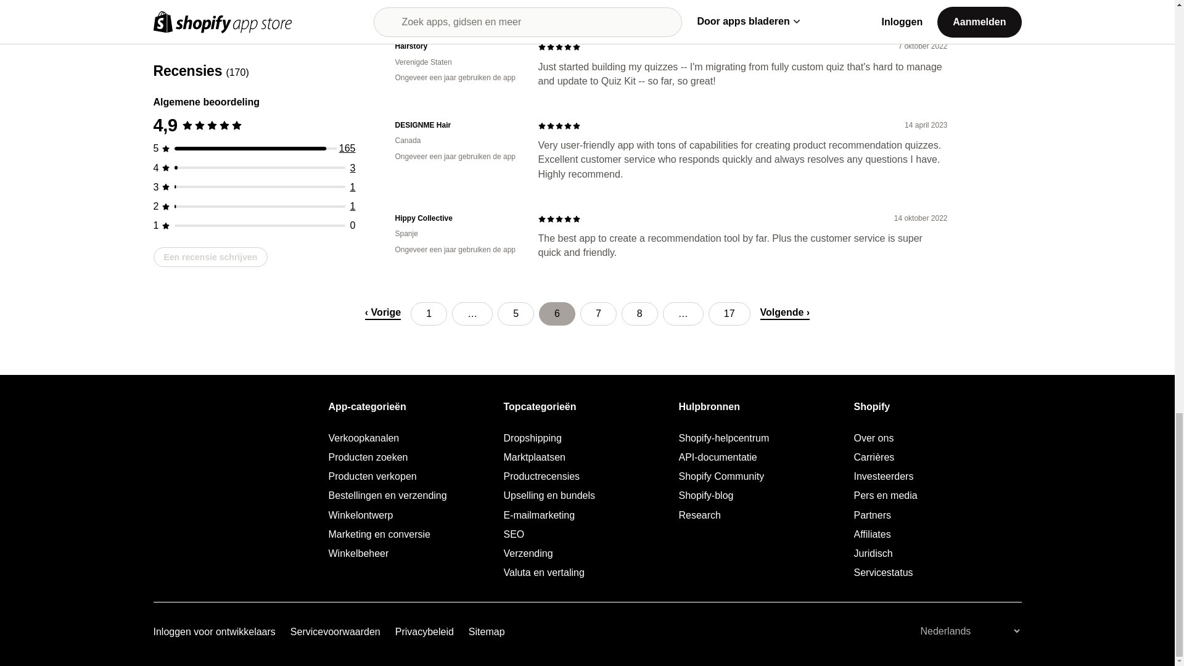 This screenshot has width=1184, height=666. What do you see at coordinates (456, 46) in the screenshot?
I see `Hairstory` at bounding box center [456, 46].